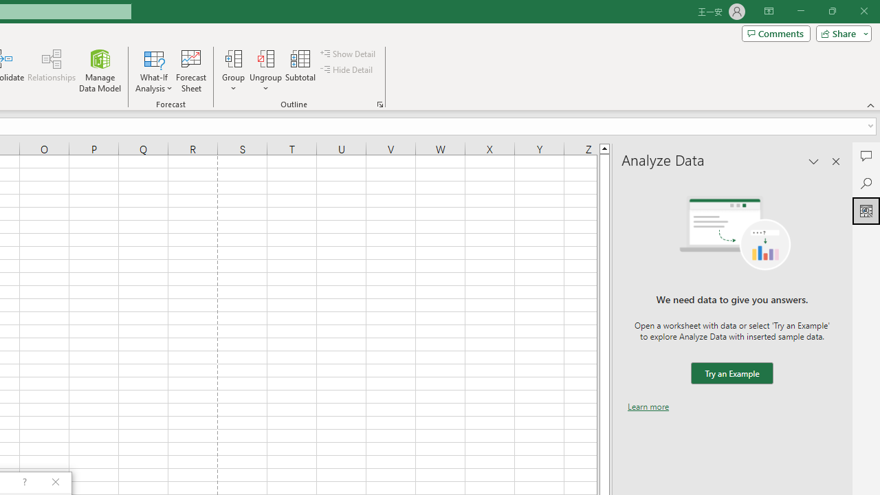 This screenshot has width=880, height=495. Describe the element at coordinates (800, 11) in the screenshot. I see `Minimize` at that location.